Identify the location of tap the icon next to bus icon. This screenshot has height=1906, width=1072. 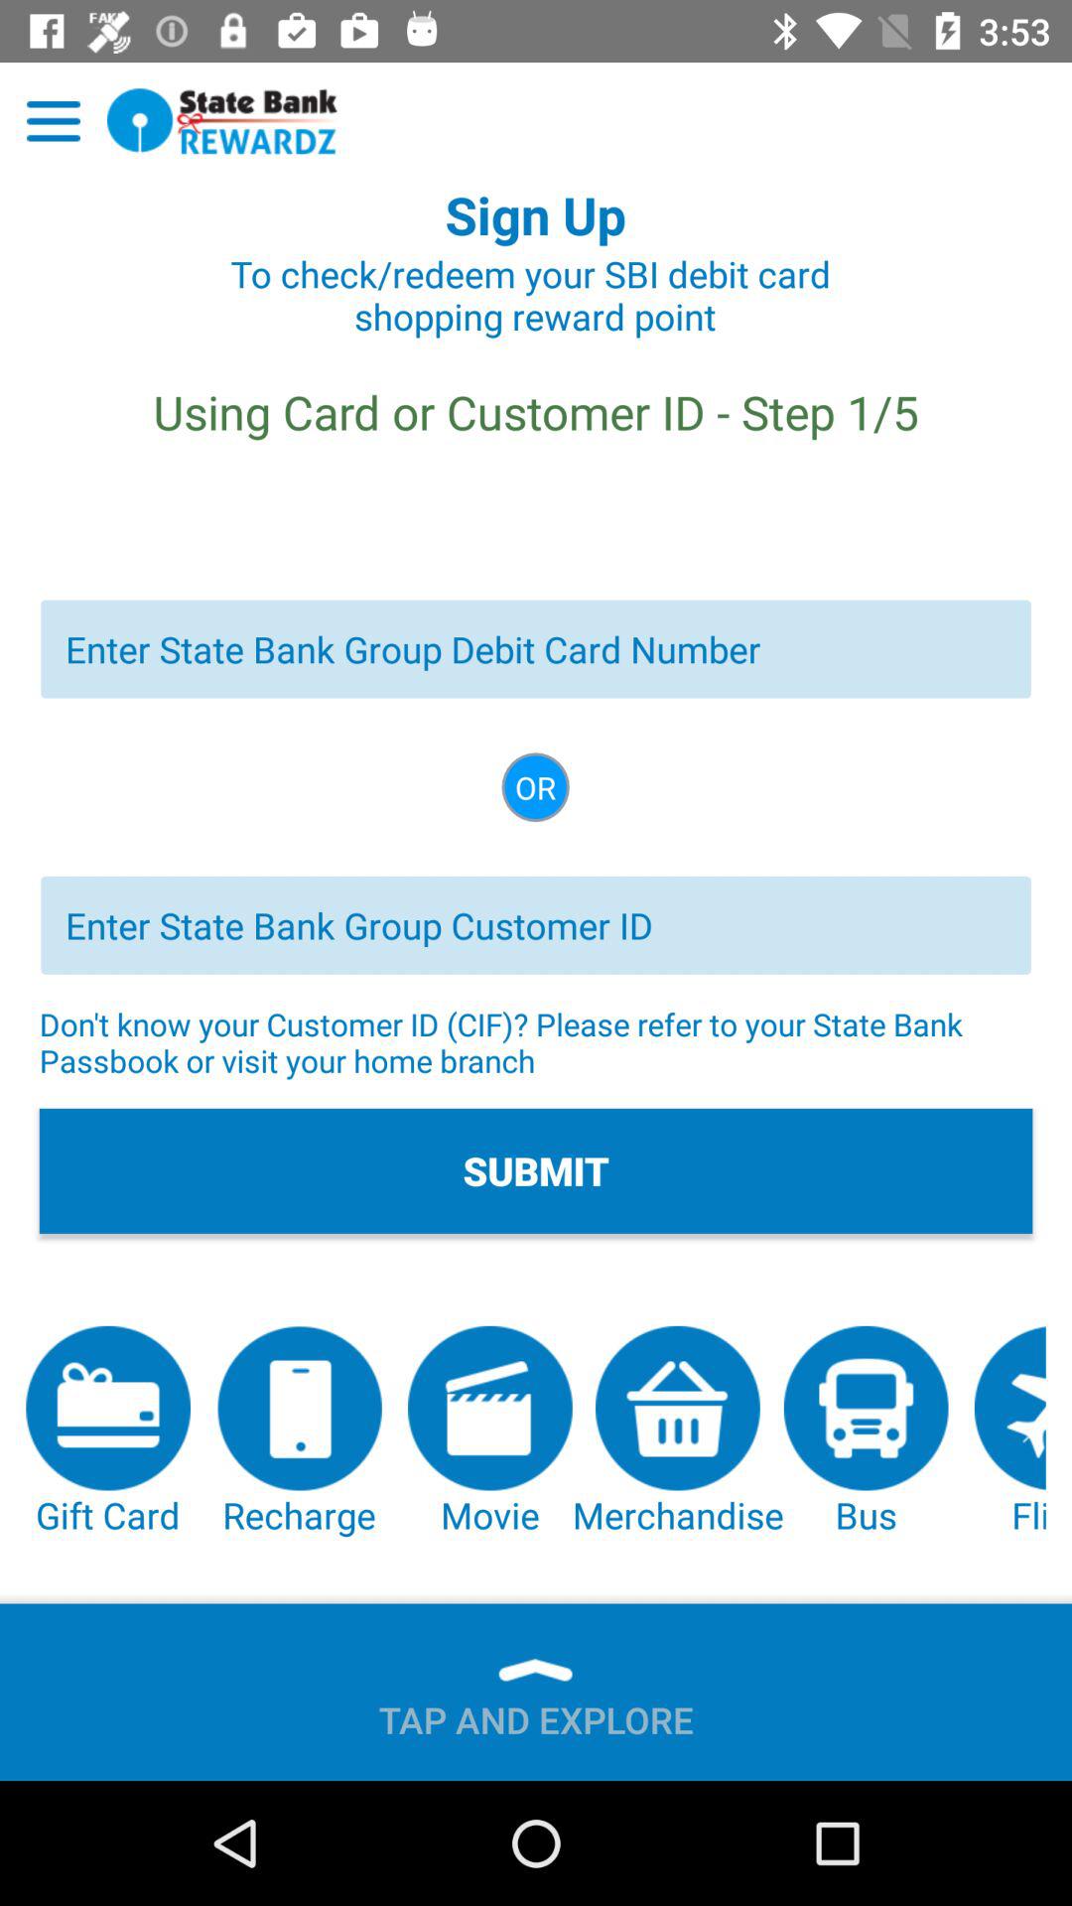
(677, 1432).